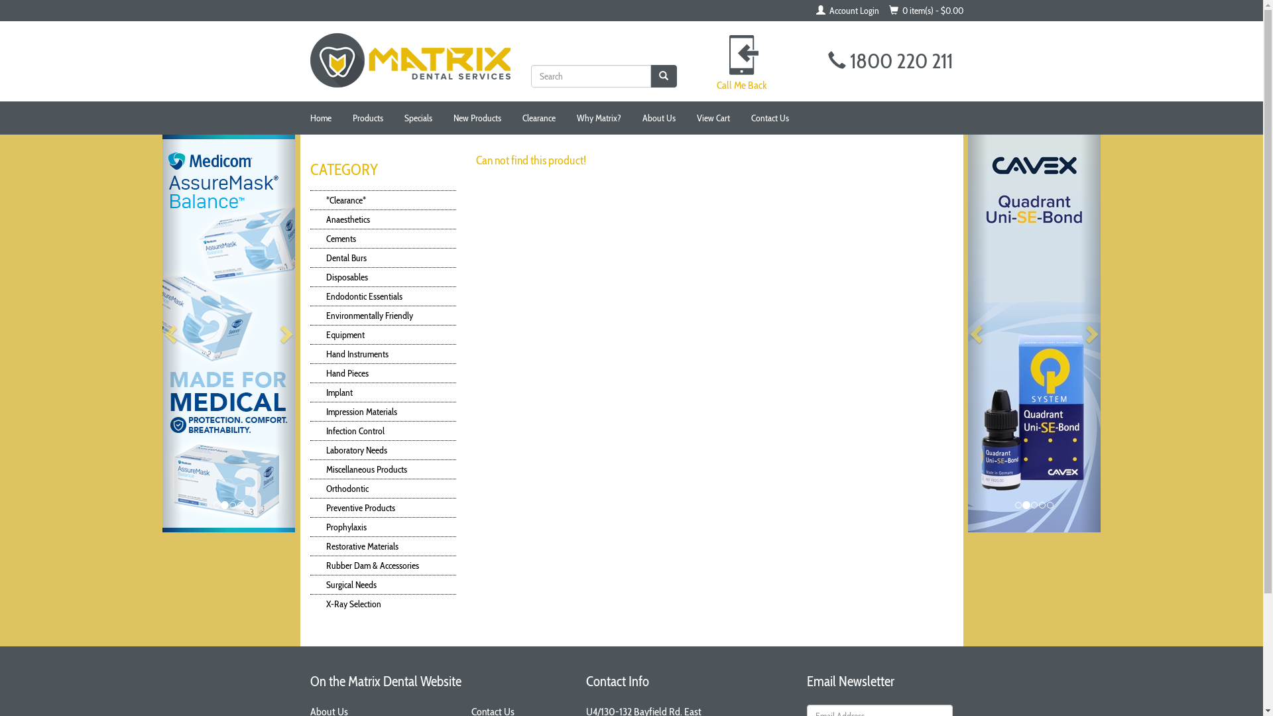 The image size is (1273, 716). Describe the element at coordinates (385, 258) in the screenshot. I see `Dental Burs` at that location.